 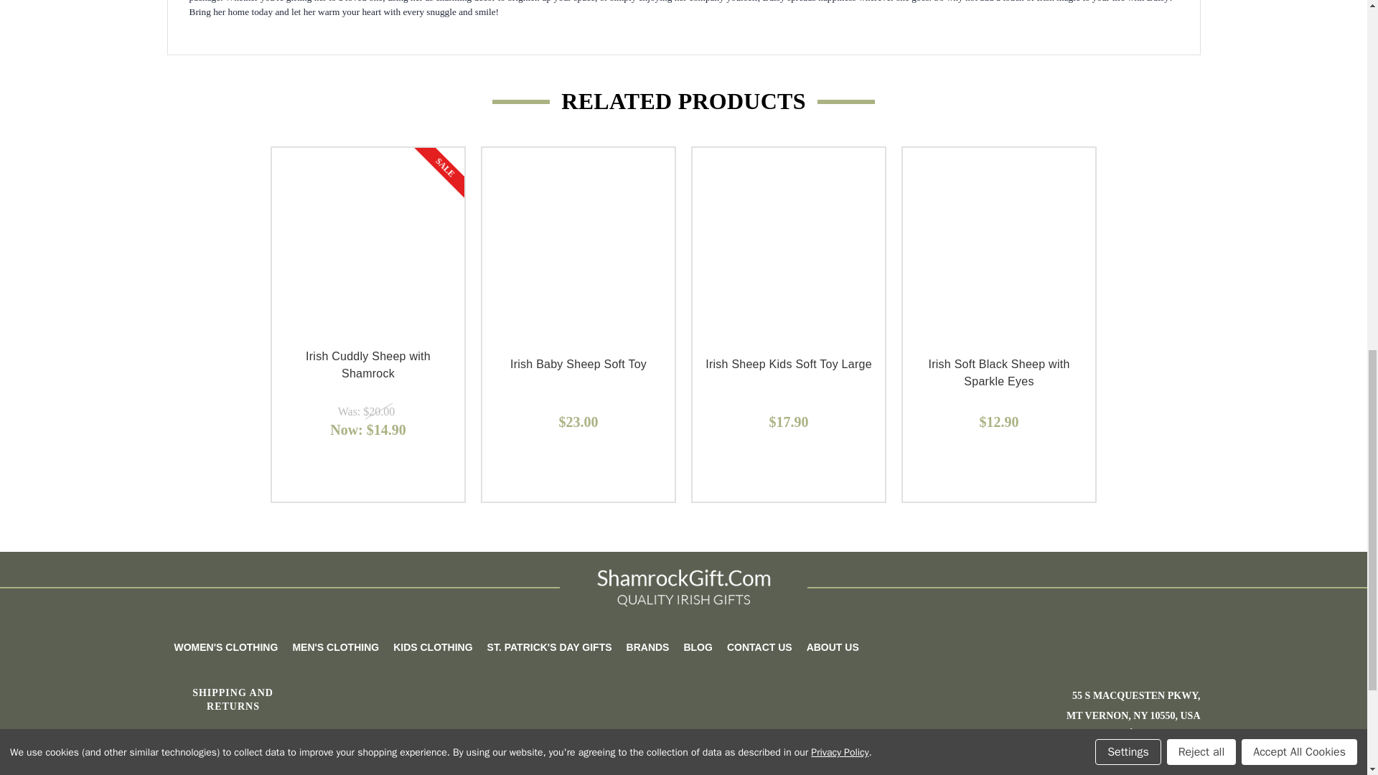 I want to click on AIS-105386 Irish Cuddly Sheep with Shamrock ShamrockGift.com, so click(x=367, y=244).